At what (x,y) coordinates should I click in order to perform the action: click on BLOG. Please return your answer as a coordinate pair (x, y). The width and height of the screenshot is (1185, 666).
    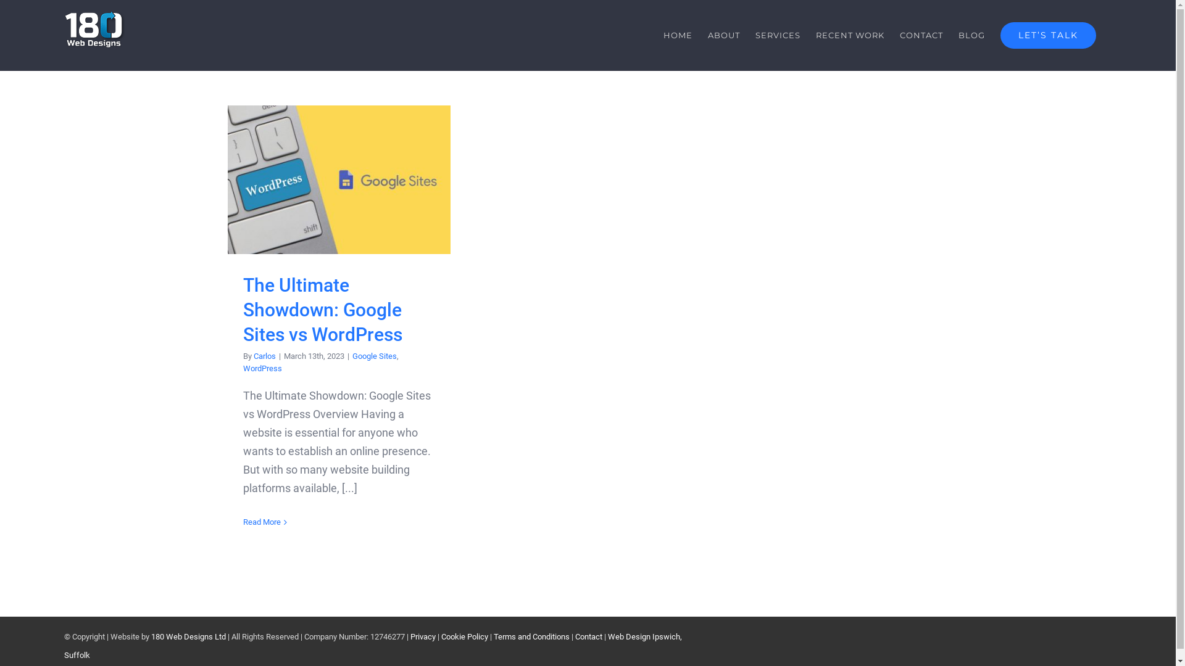
    Looking at the image, I should click on (971, 35).